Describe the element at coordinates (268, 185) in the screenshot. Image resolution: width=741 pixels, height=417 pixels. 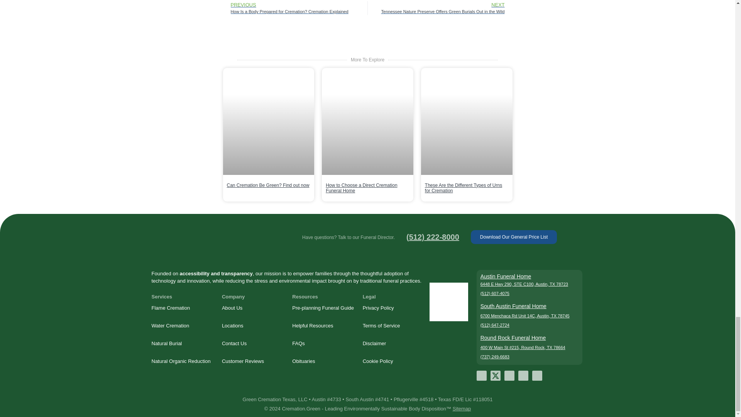
I see `Can Cremation Be Green? Find out now` at that location.